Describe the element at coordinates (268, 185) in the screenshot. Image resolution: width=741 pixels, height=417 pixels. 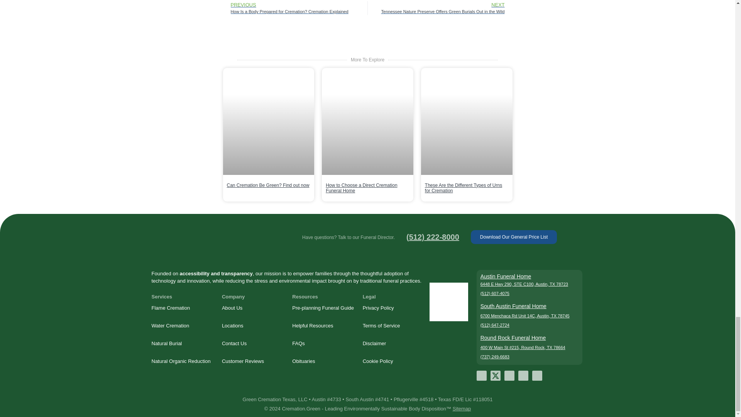
I see `Can Cremation Be Green? Find out now` at that location.